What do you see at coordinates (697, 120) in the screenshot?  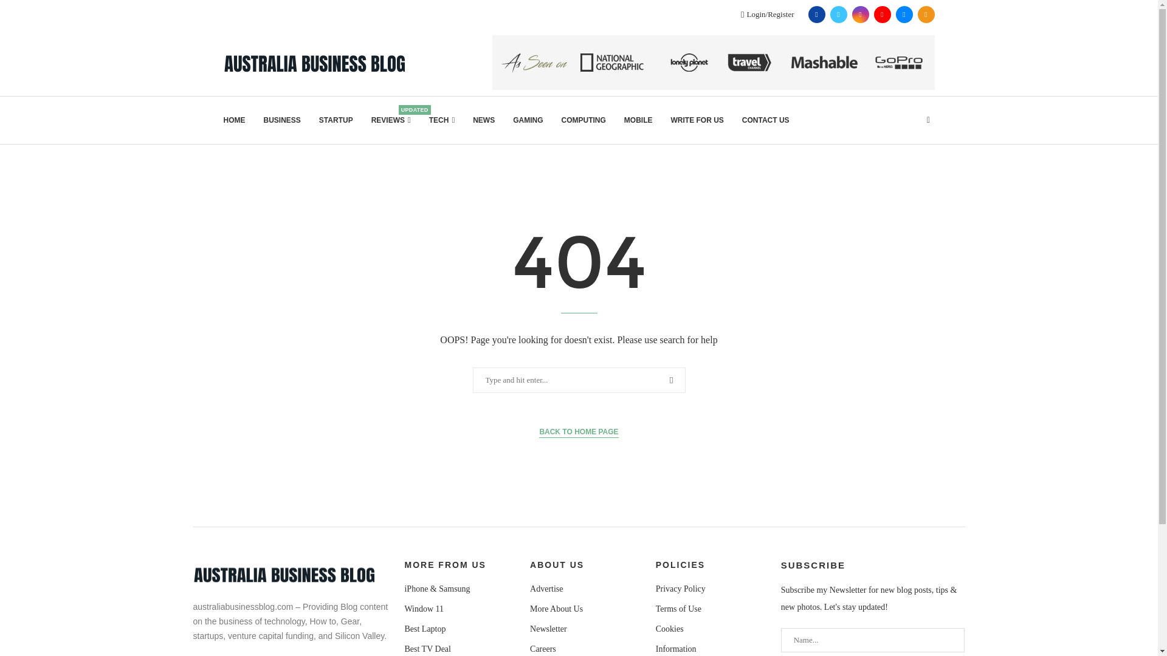 I see `WRITE FOR US` at bounding box center [697, 120].